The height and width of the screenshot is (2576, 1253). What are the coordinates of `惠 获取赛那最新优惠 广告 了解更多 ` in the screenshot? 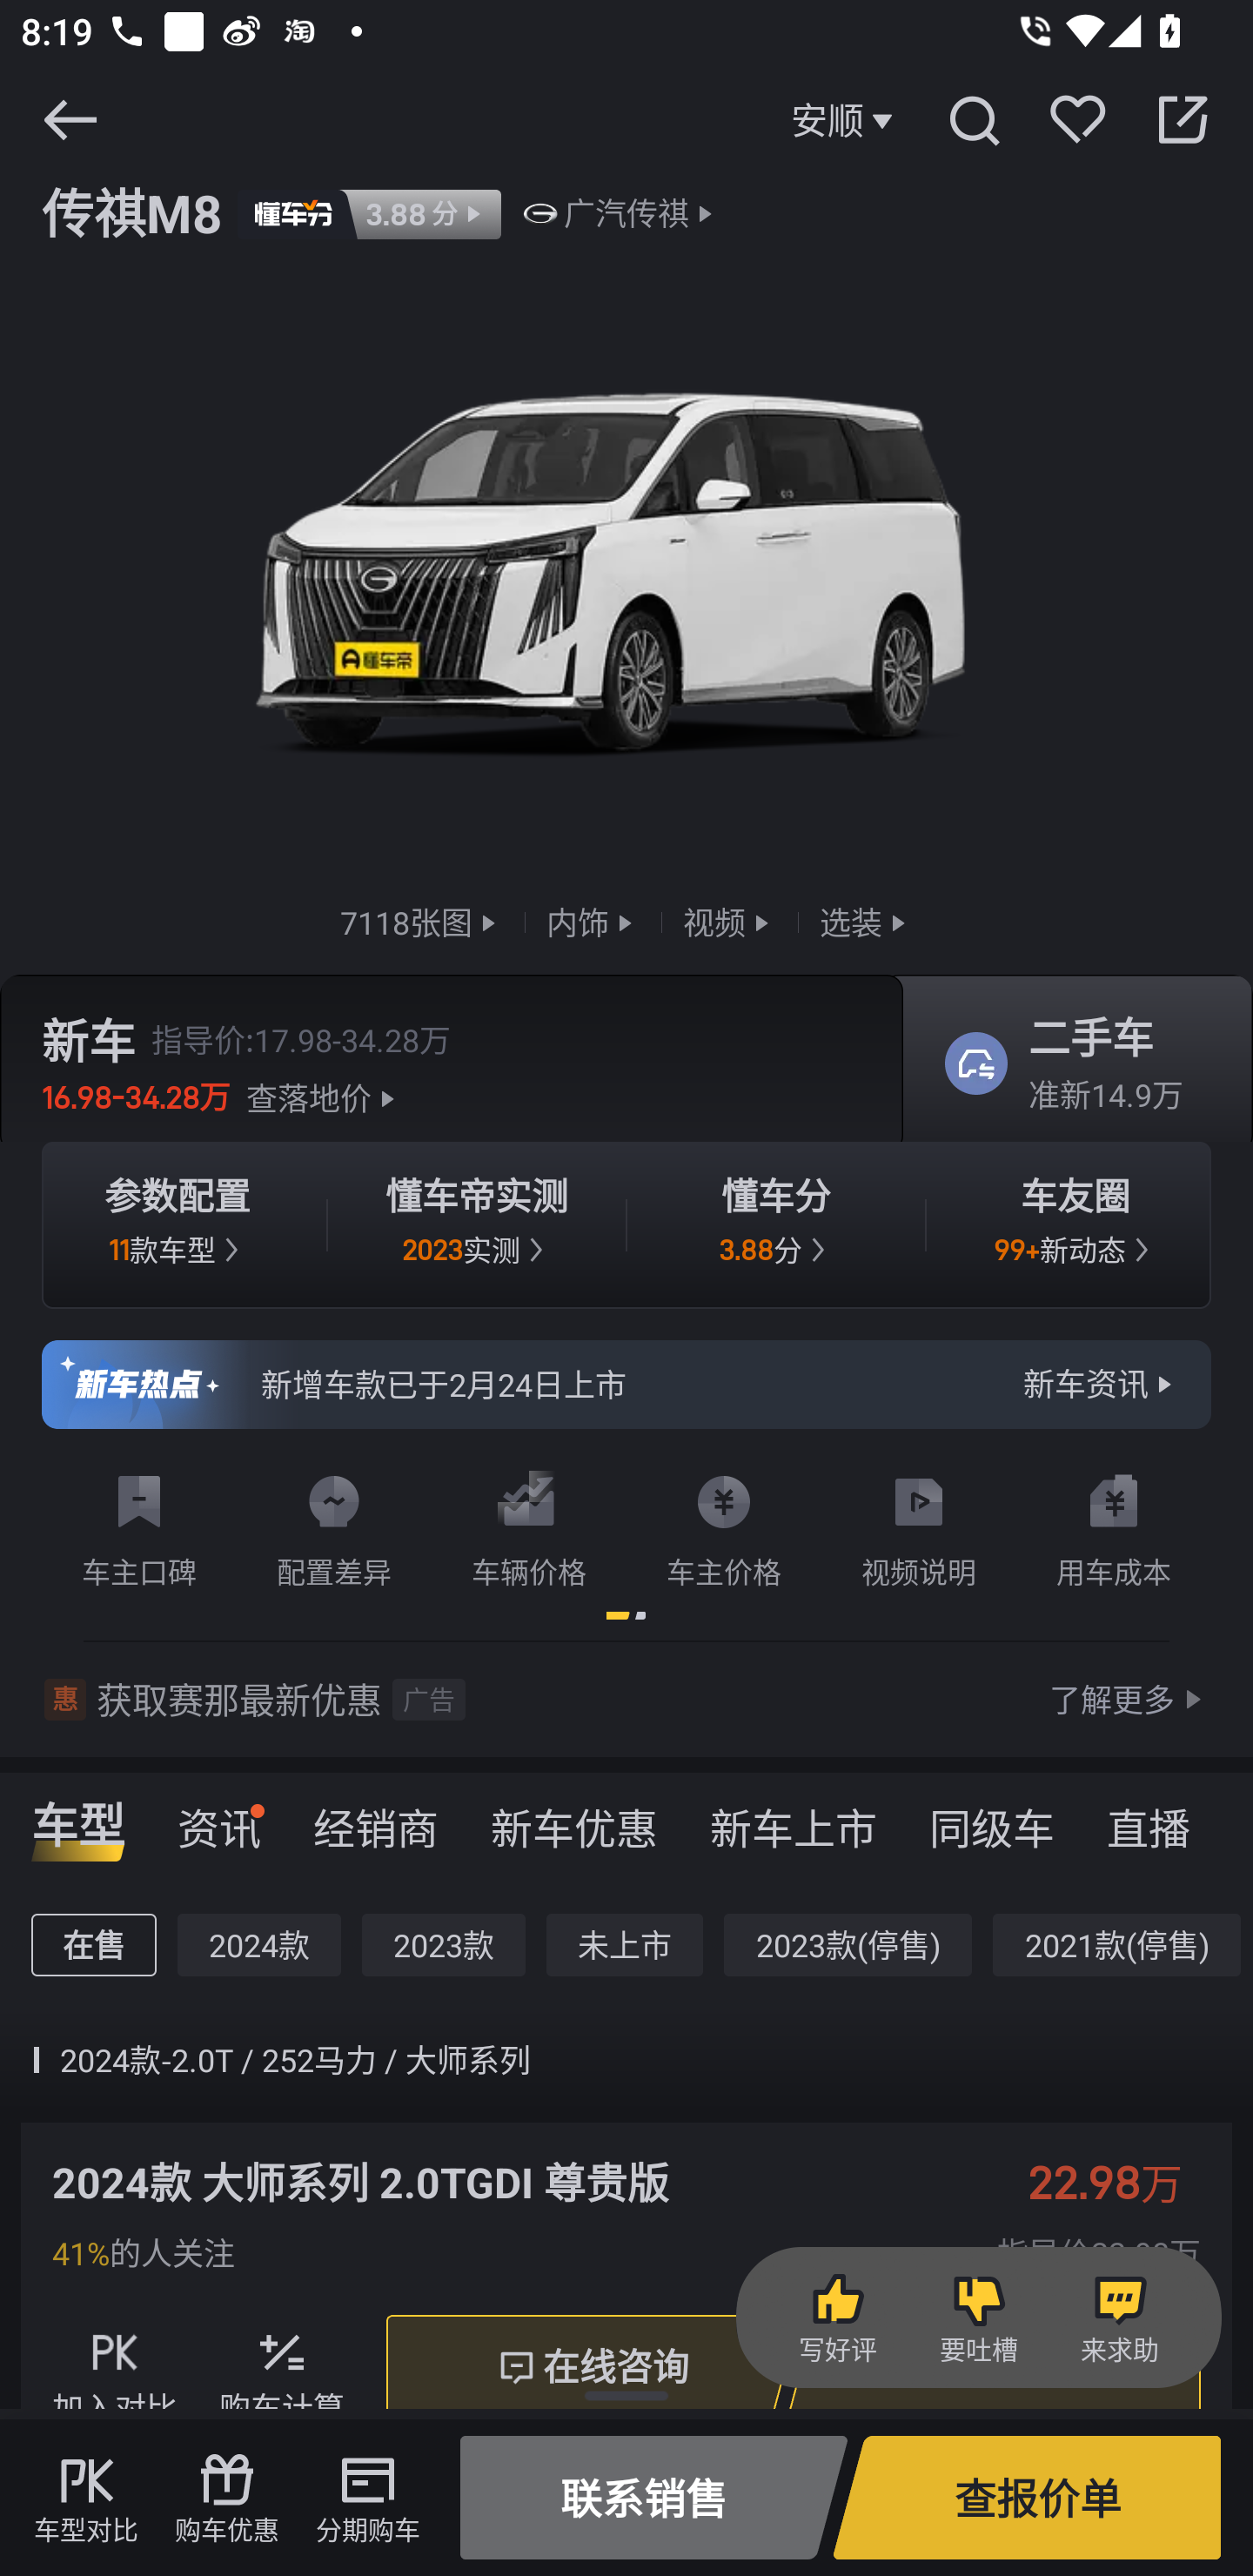 It's located at (626, 1701).